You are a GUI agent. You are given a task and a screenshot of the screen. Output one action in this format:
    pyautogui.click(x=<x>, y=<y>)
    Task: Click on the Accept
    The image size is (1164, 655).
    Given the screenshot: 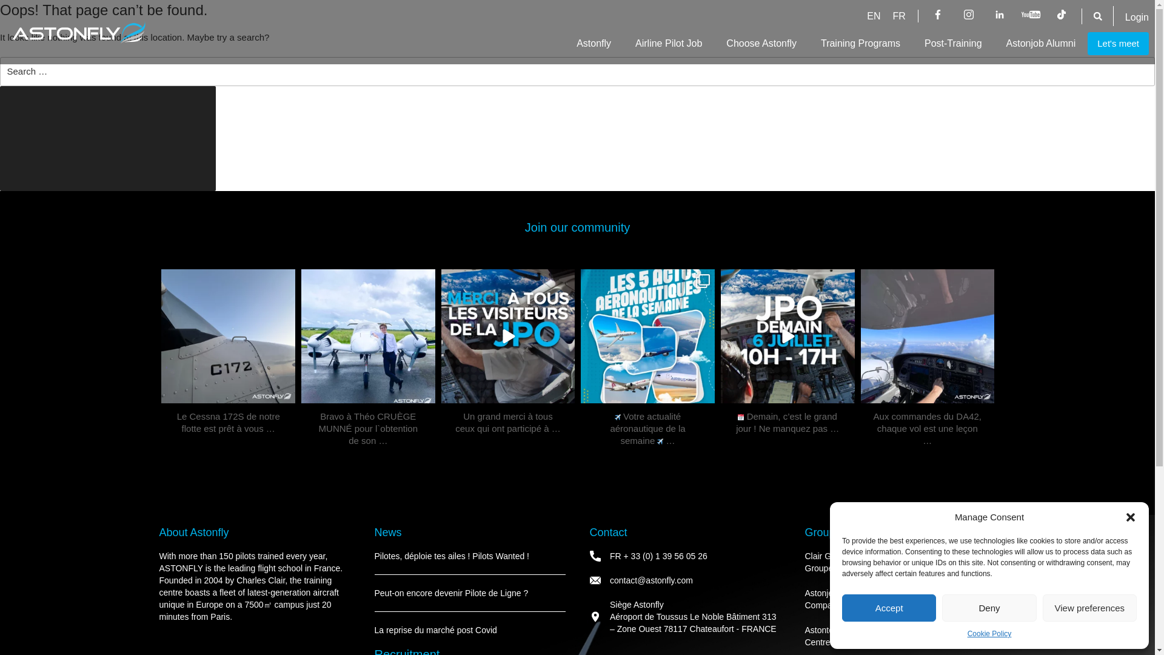 What is the action you would take?
    pyautogui.click(x=889, y=608)
    